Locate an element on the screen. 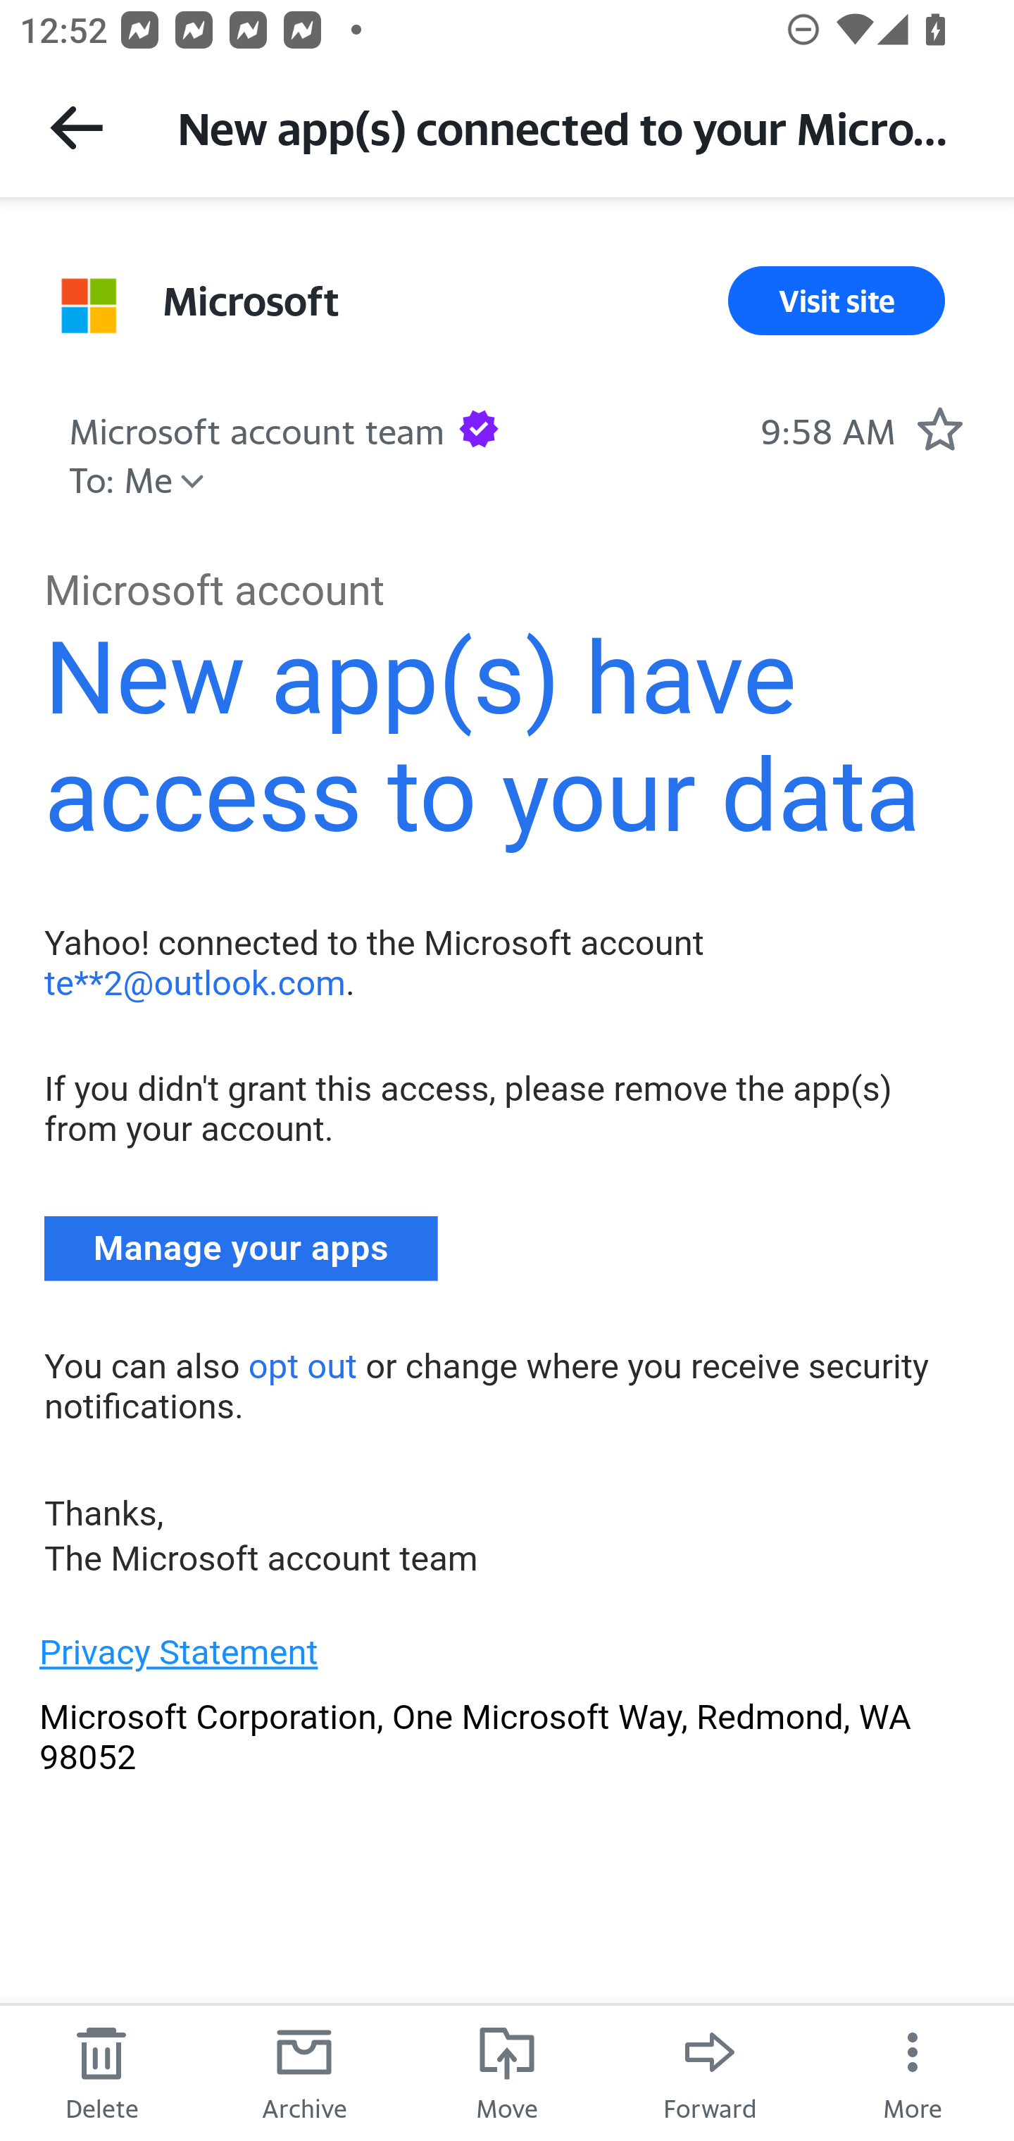  opt out is located at coordinates (301, 1366).